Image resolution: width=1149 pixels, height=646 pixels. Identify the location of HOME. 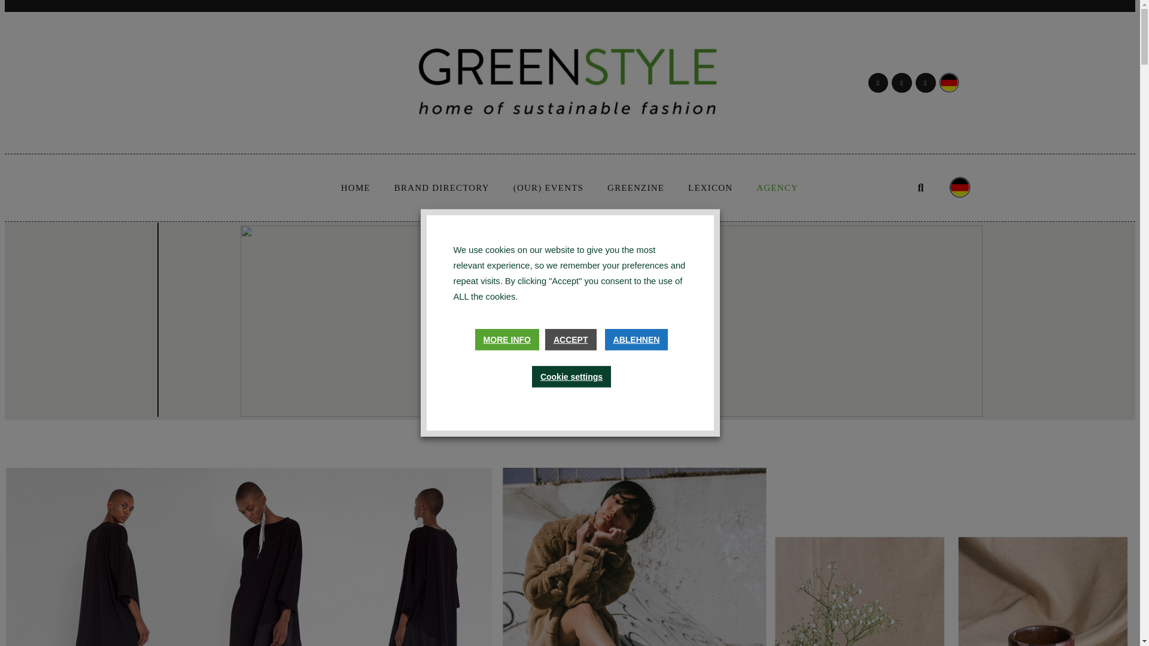
(355, 188).